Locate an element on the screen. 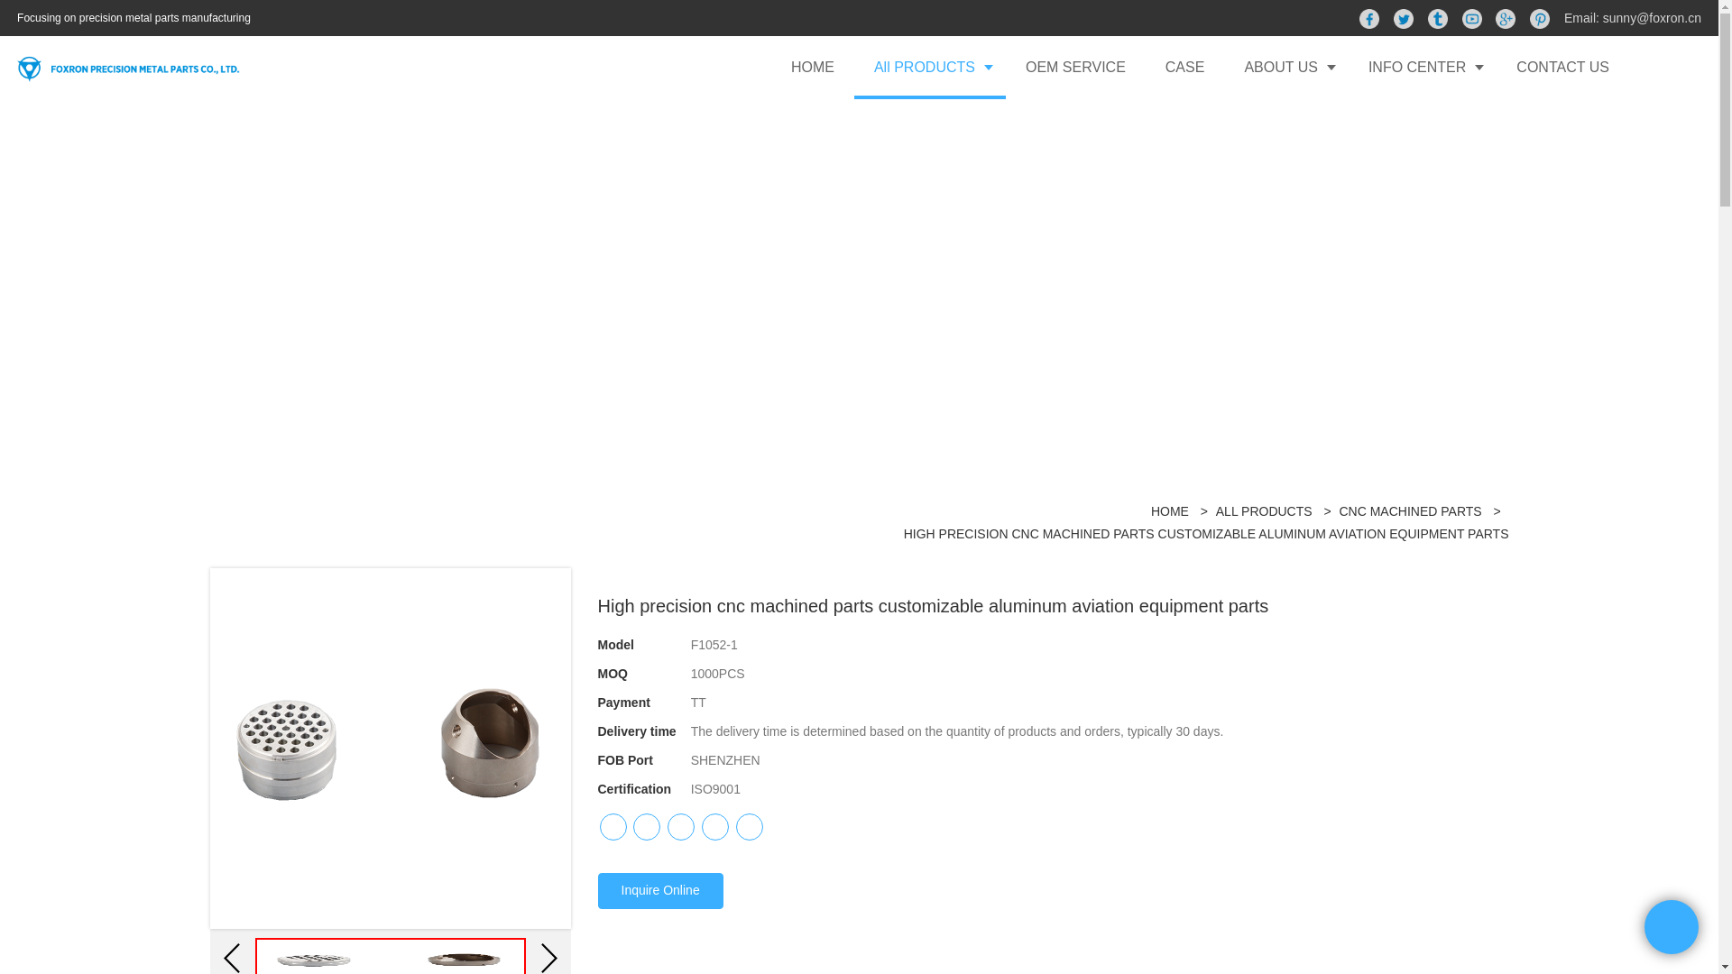 The image size is (1732, 974). CONTACT US is located at coordinates (1562, 67).